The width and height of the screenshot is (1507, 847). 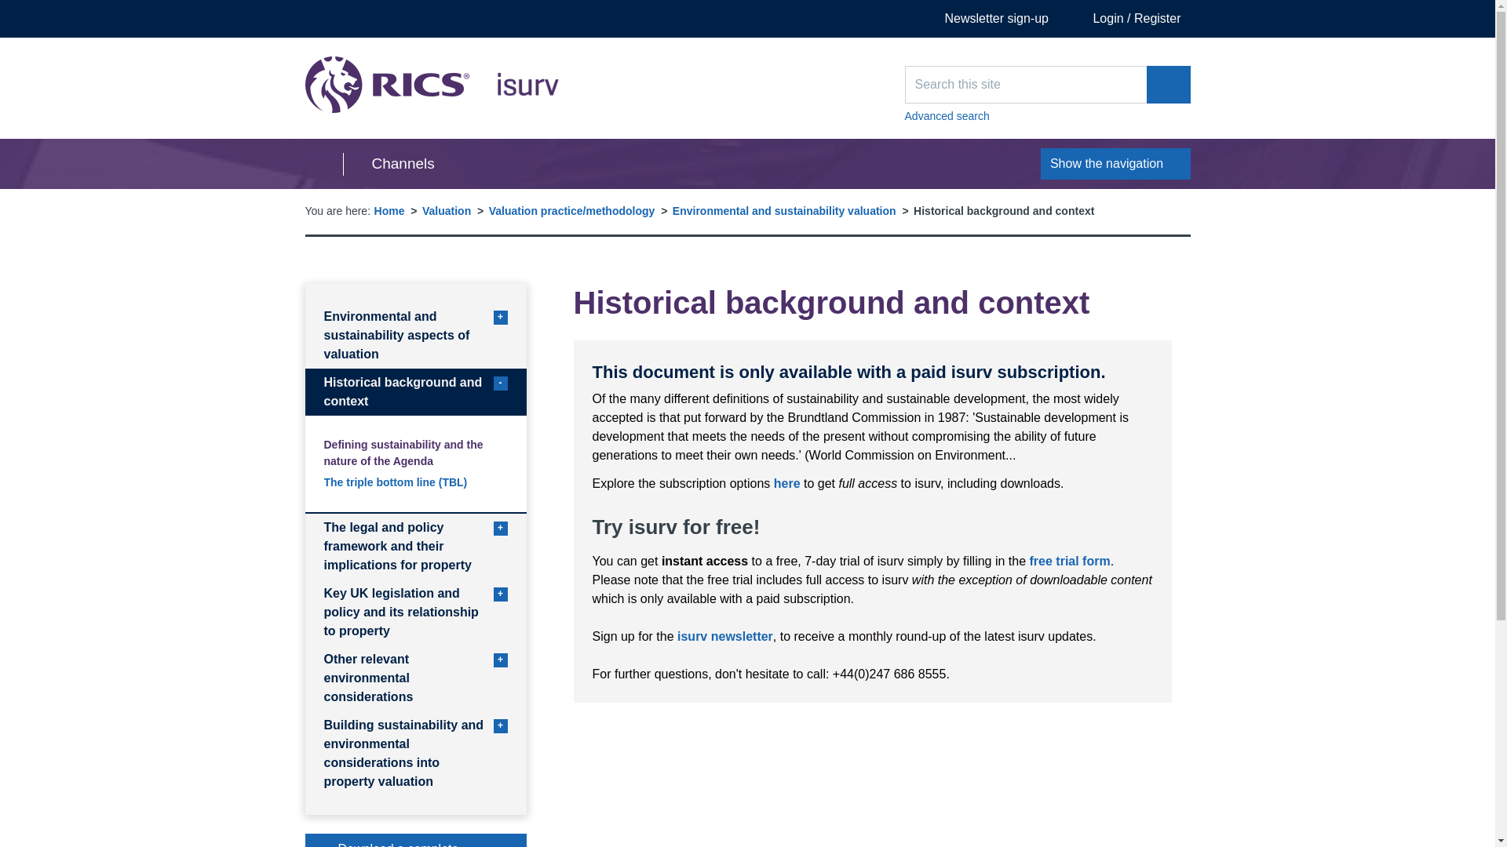 What do you see at coordinates (1115, 163) in the screenshot?
I see `here` at bounding box center [1115, 163].